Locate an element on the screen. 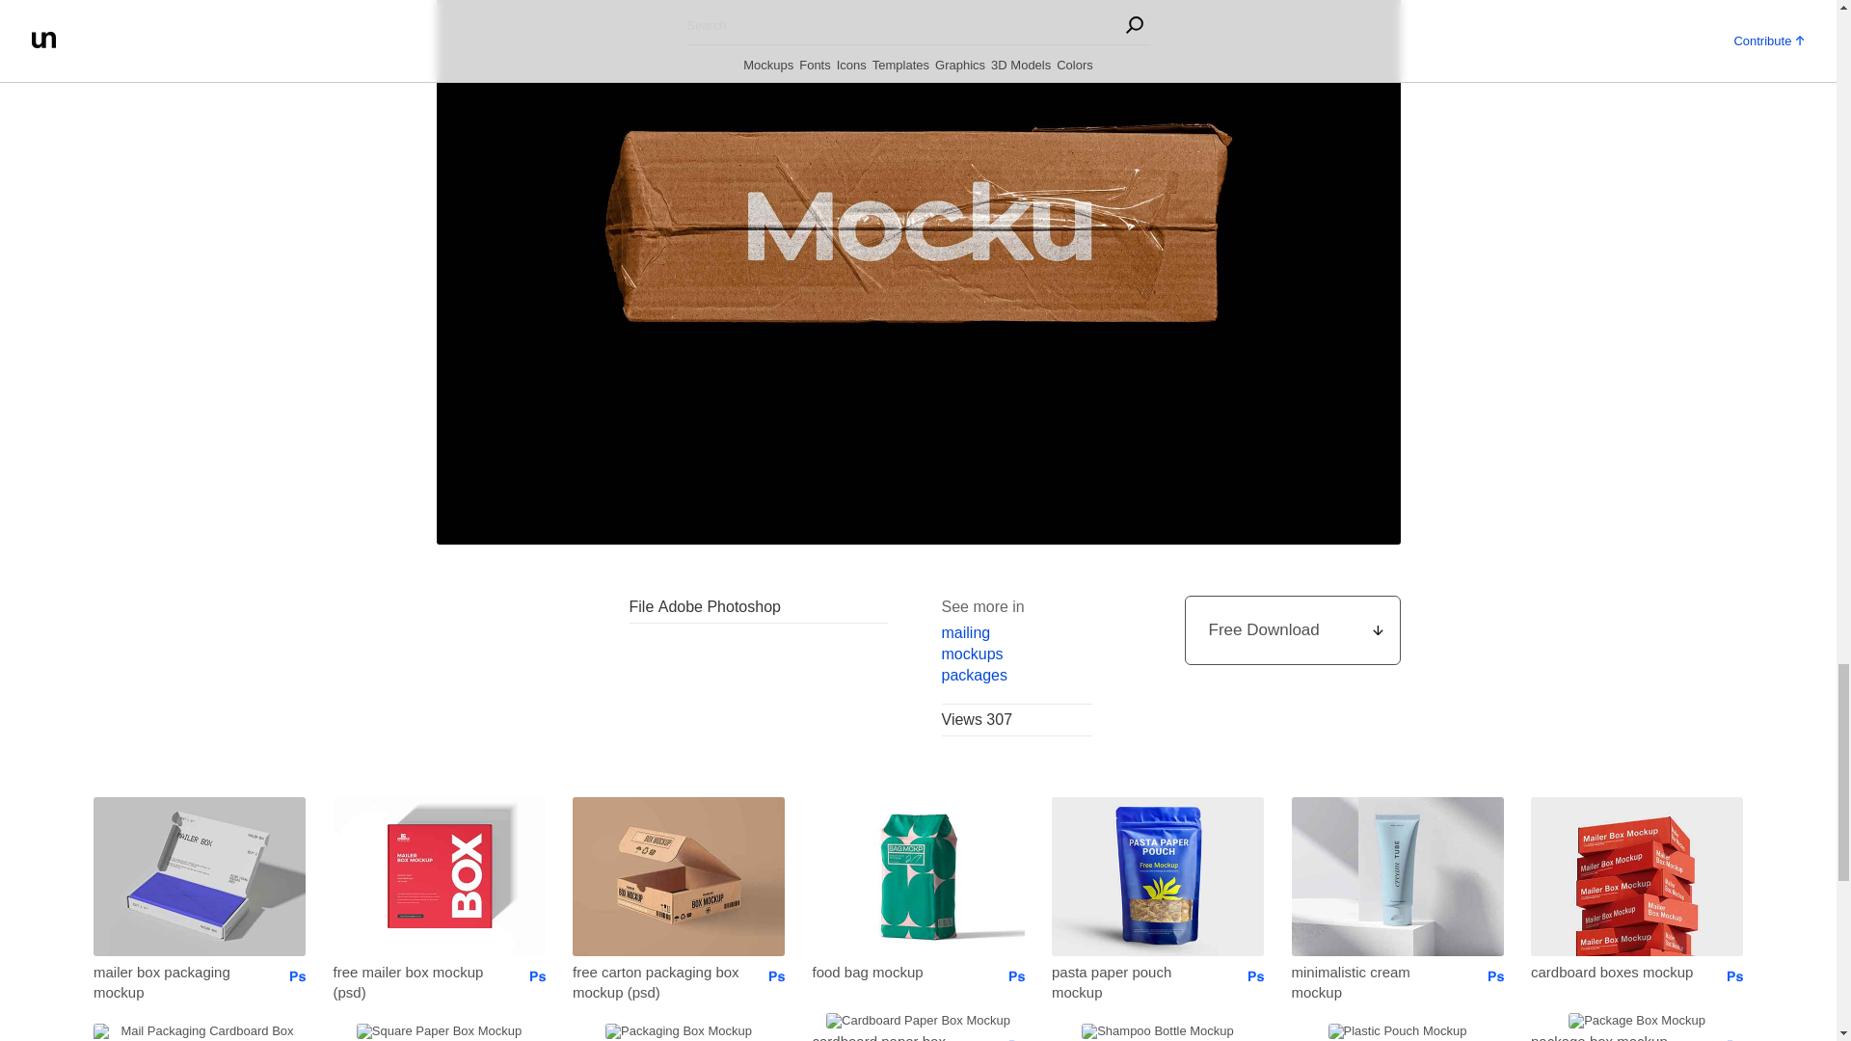 This screenshot has width=1851, height=1041. mailing is located at coordinates (1016, 632).